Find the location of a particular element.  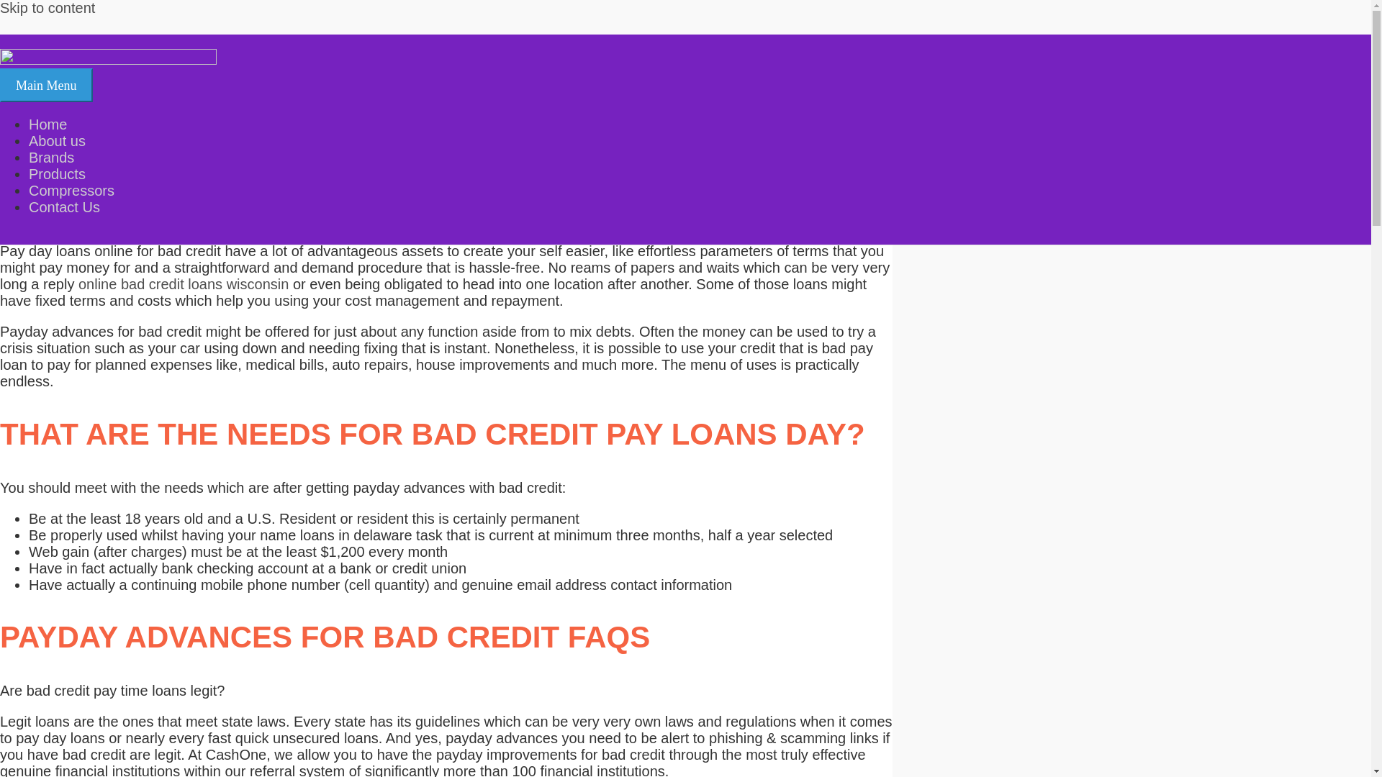

Brands is located at coordinates (52, 158).